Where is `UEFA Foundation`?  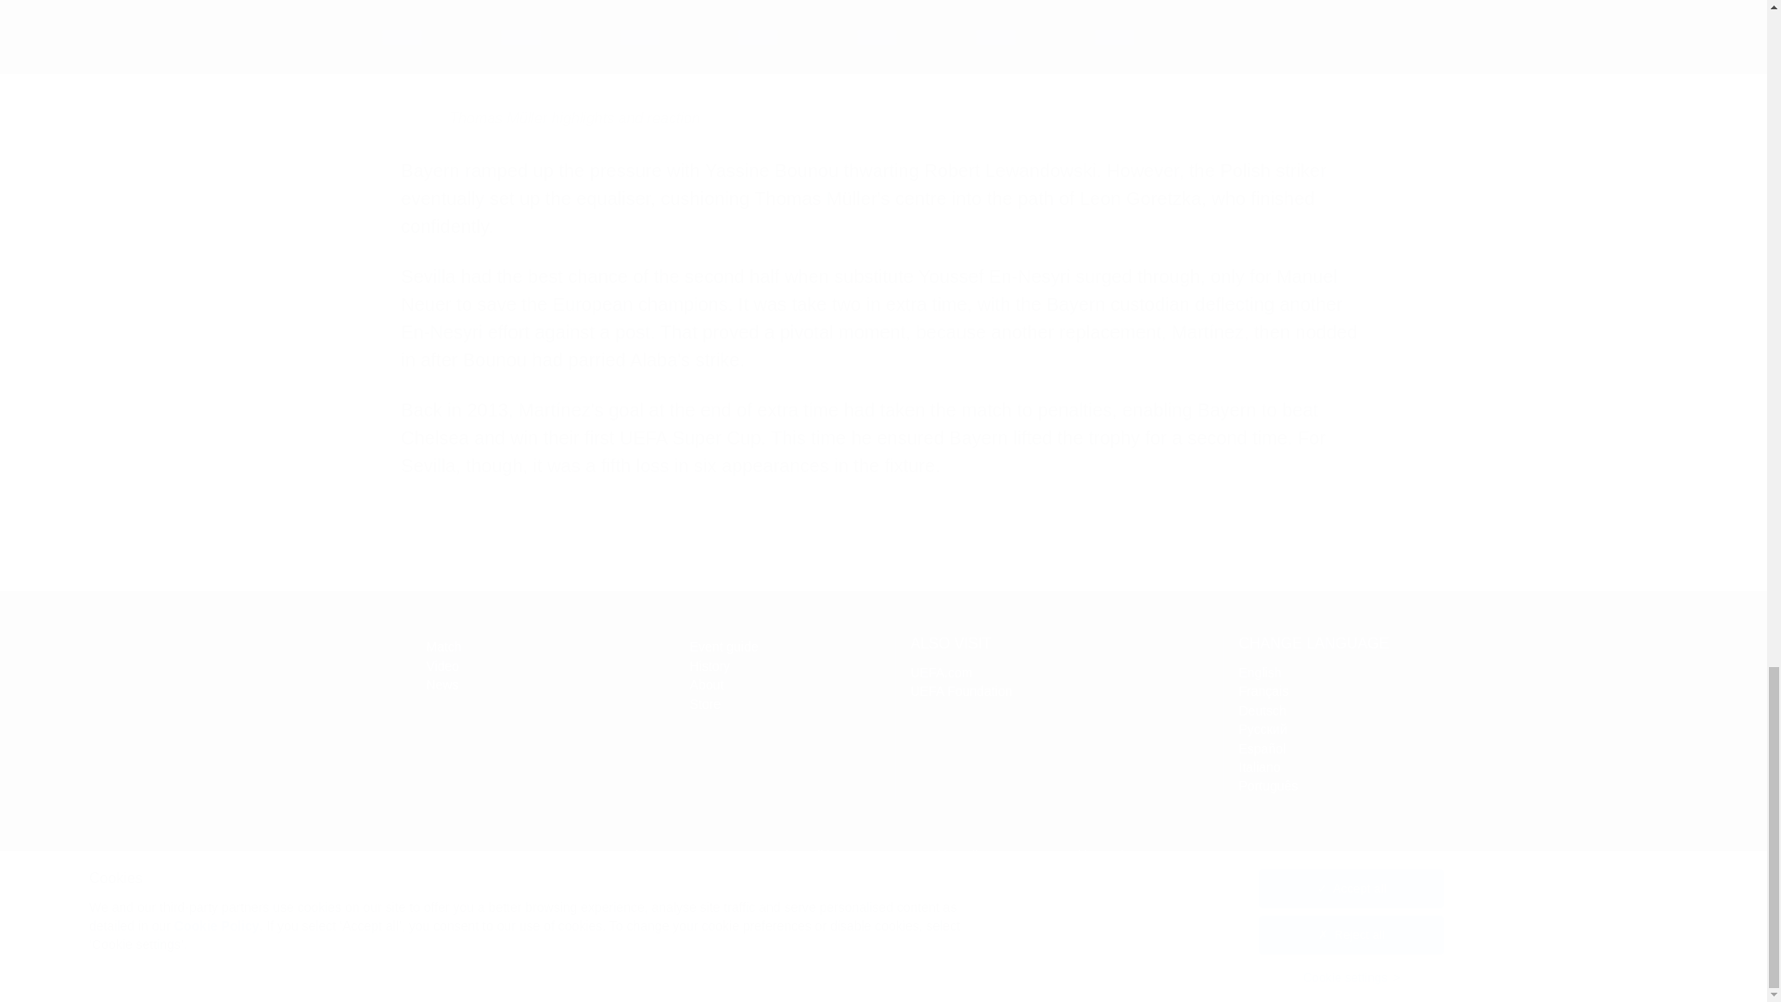 UEFA Foundation is located at coordinates (941, 673).